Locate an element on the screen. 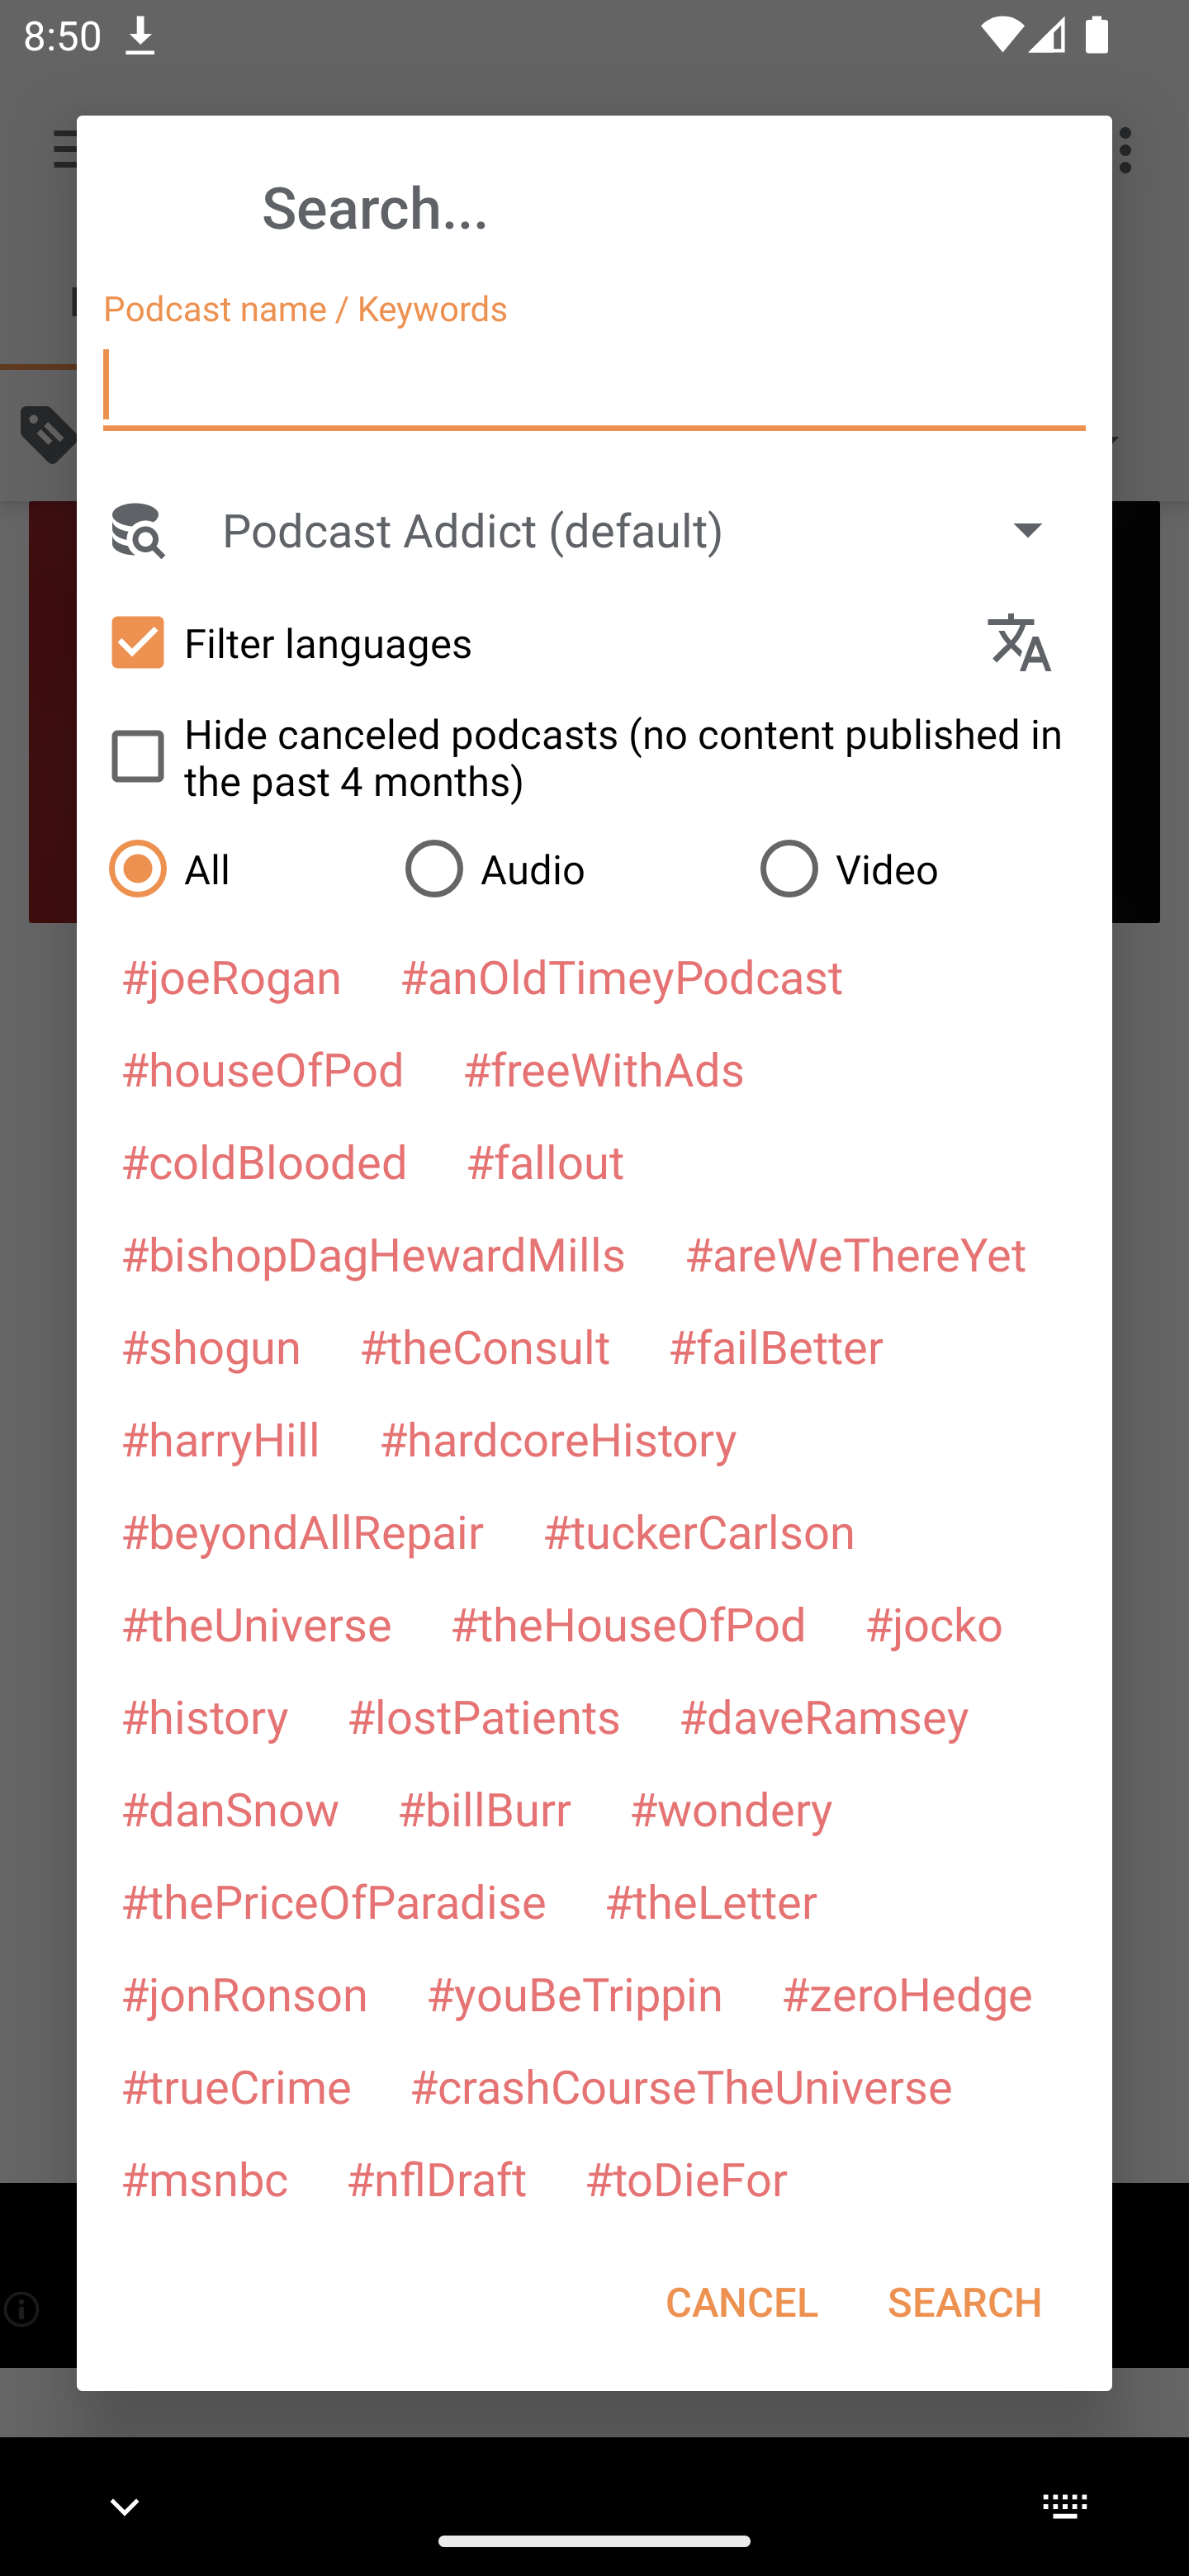  #wondery is located at coordinates (731, 1808).